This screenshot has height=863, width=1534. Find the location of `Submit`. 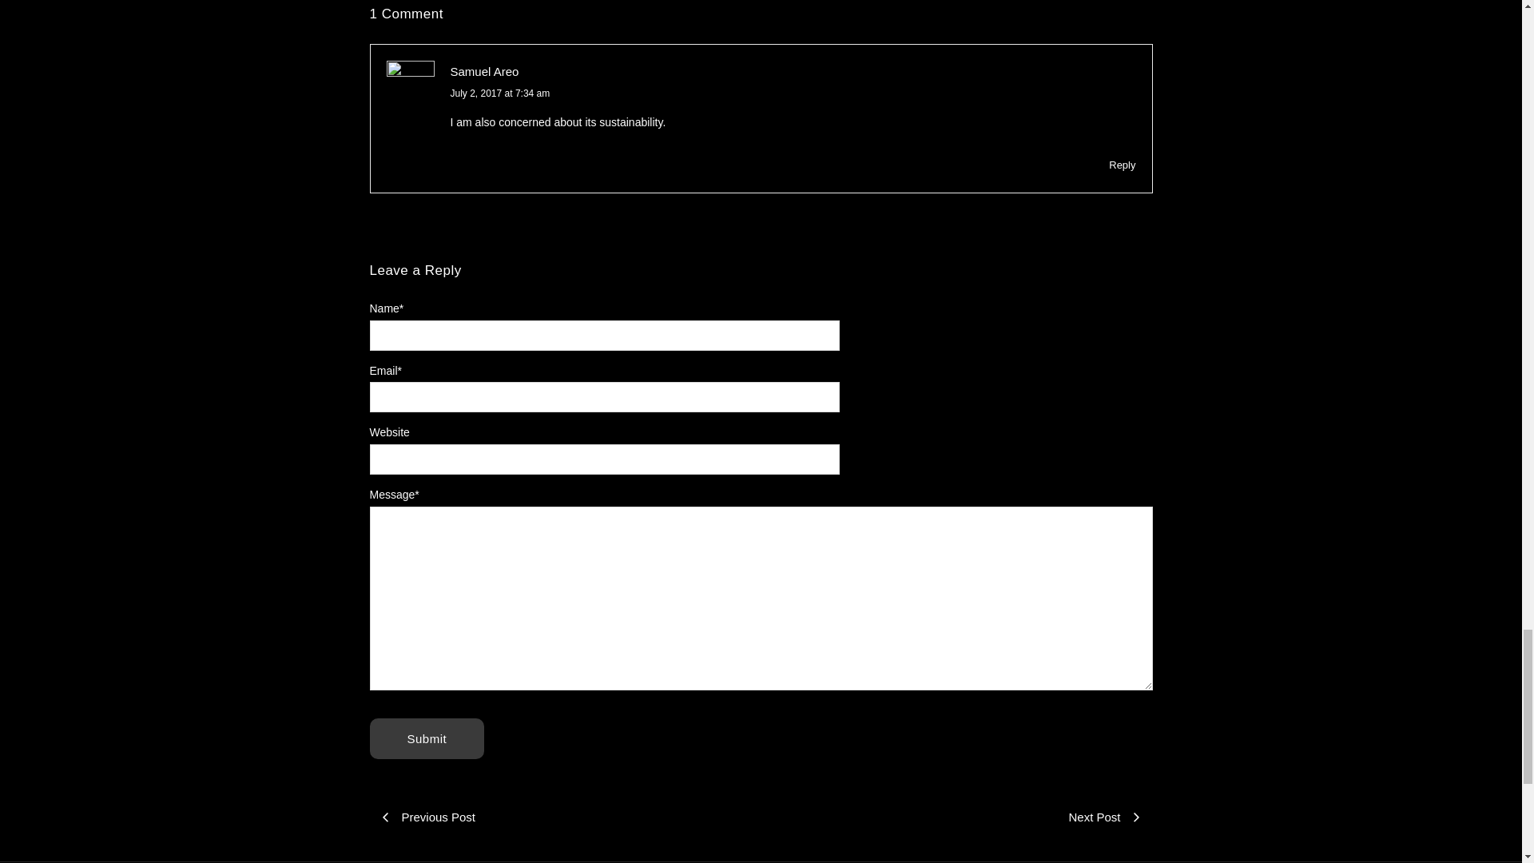

Submit is located at coordinates (427, 738).